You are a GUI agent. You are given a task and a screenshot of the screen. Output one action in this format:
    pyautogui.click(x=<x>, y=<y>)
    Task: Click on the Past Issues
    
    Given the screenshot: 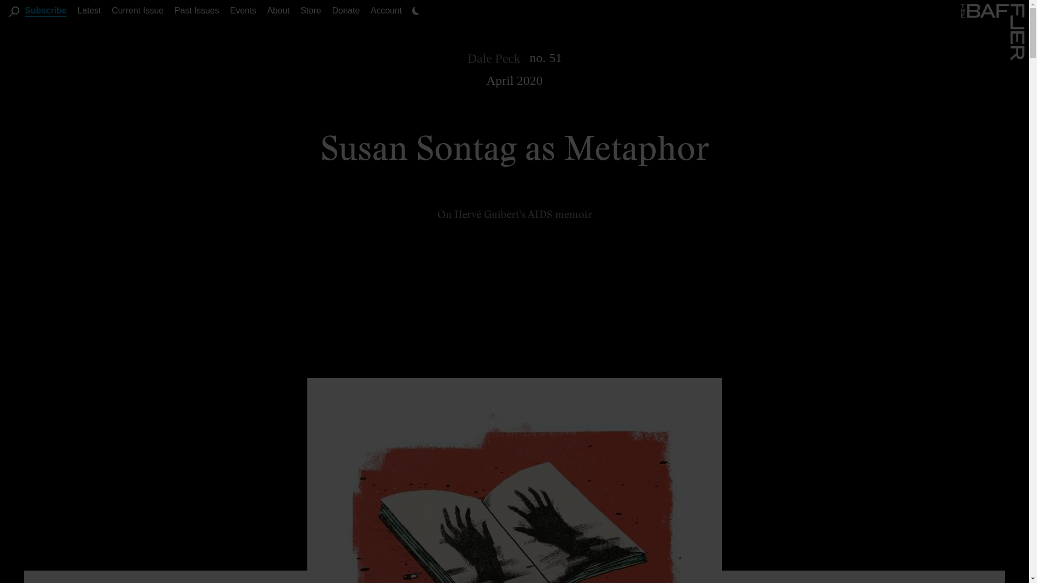 What is the action you would take?
    pyautogui.click(x=197, y=10)
    